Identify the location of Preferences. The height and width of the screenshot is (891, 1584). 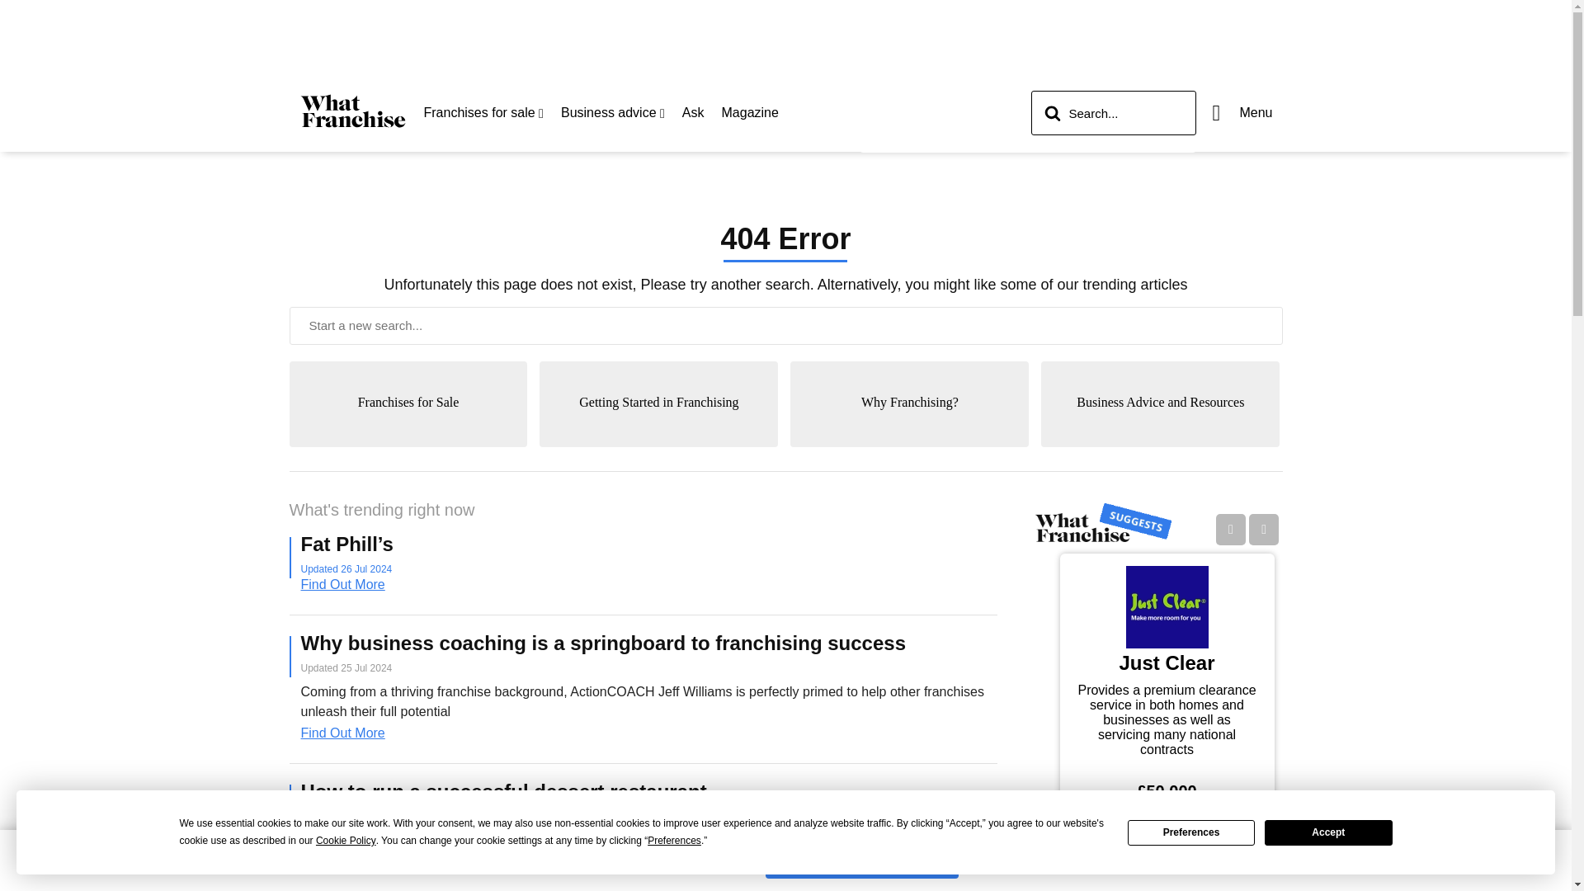
(1191, 832).